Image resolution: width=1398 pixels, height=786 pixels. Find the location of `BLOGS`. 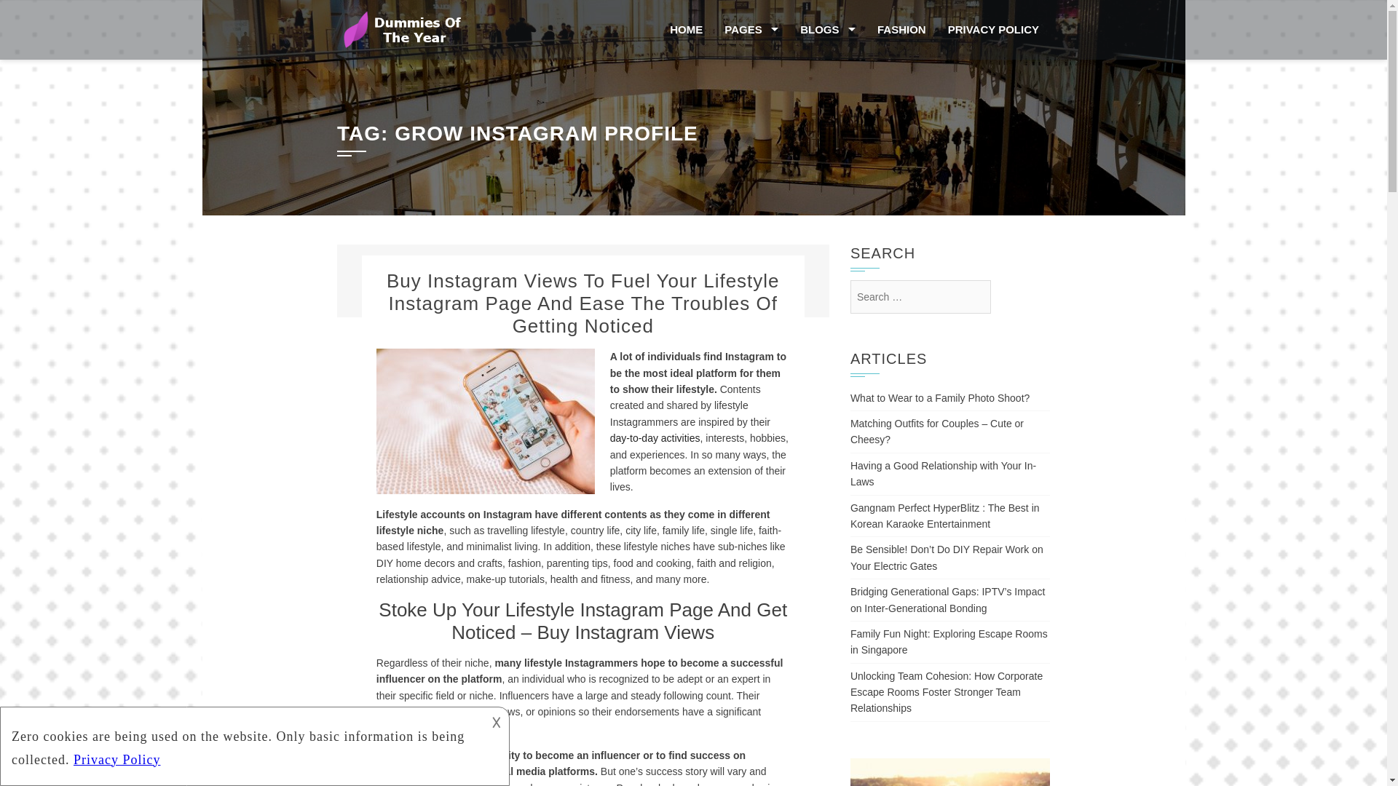

BLOGS is located at coordinates (828, 30).